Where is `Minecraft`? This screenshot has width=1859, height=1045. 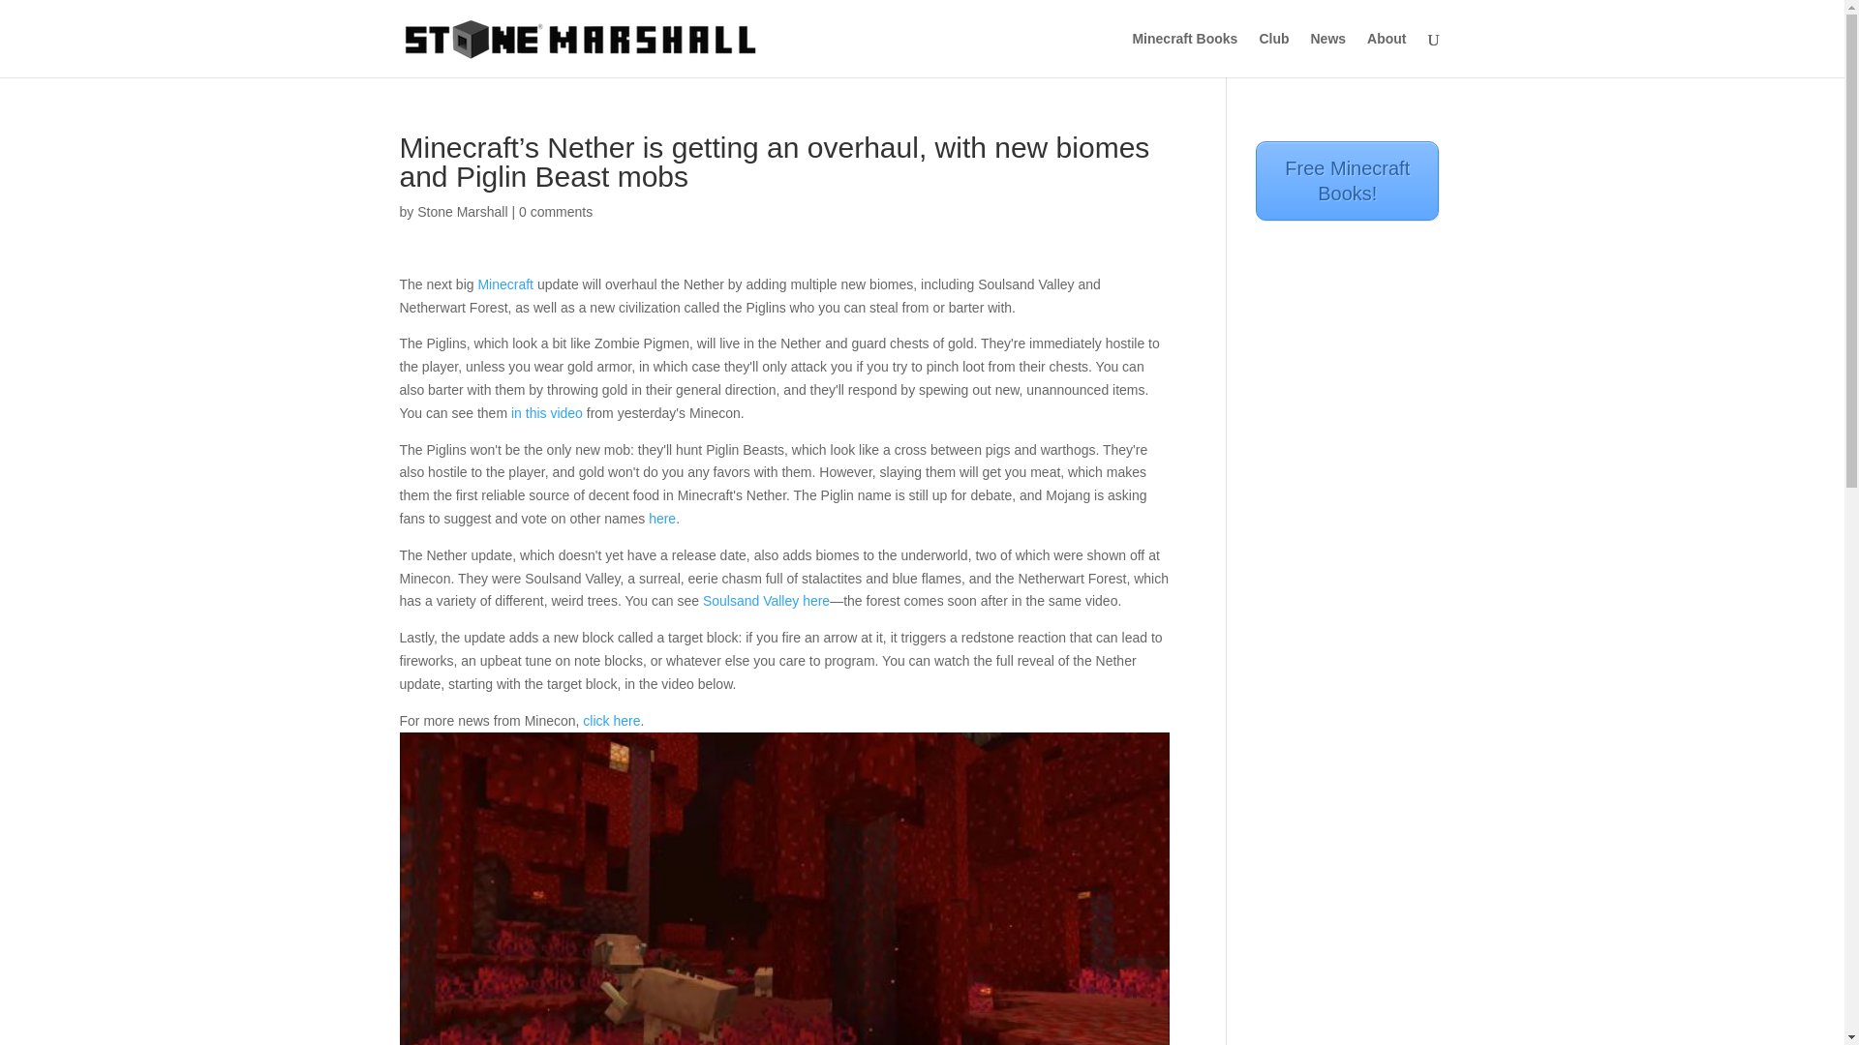
Minecraft is located at coordinates (505, 284).